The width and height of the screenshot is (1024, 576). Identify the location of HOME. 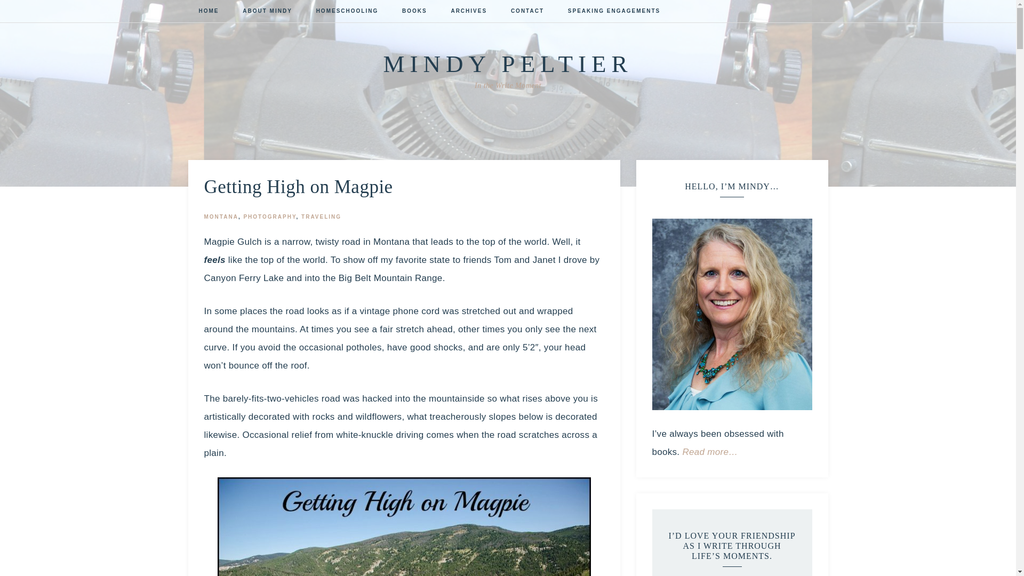
(208, 12).